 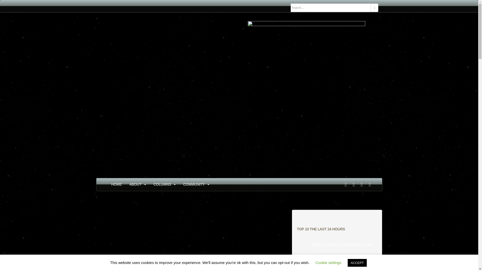 I want to click on Search, so click(x=375, y=8).